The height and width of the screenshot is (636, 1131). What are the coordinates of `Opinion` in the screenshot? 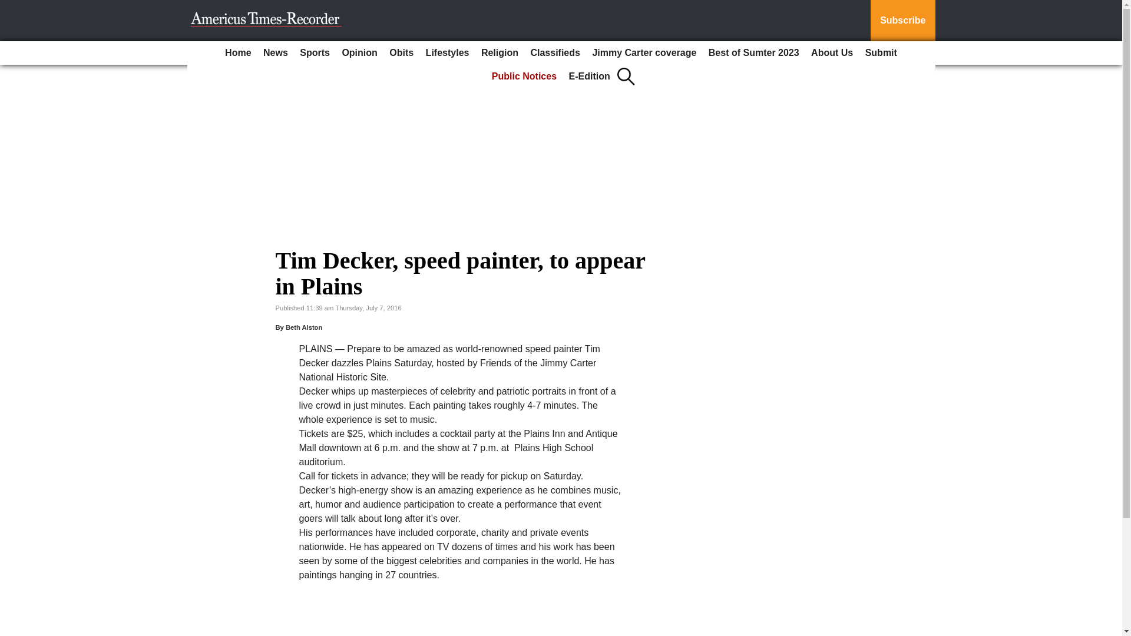 It's located at (359, 53).